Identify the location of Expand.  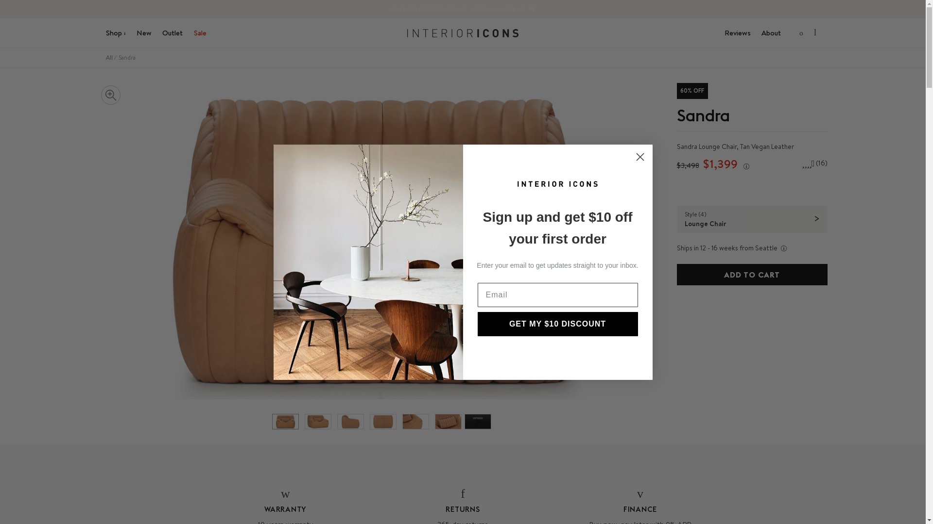
(110, 95).